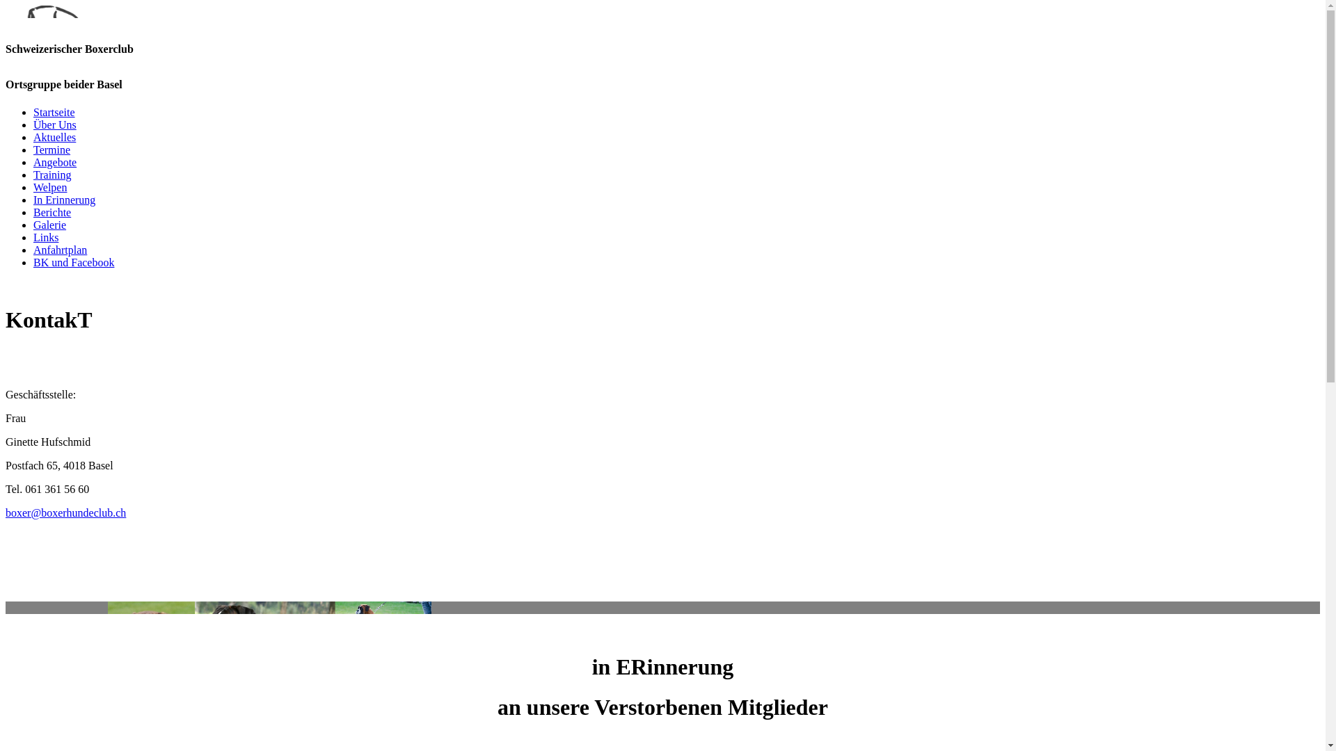 This screenshot has height=751, width=1336. I want to click on Galerie, so click(50, 225).